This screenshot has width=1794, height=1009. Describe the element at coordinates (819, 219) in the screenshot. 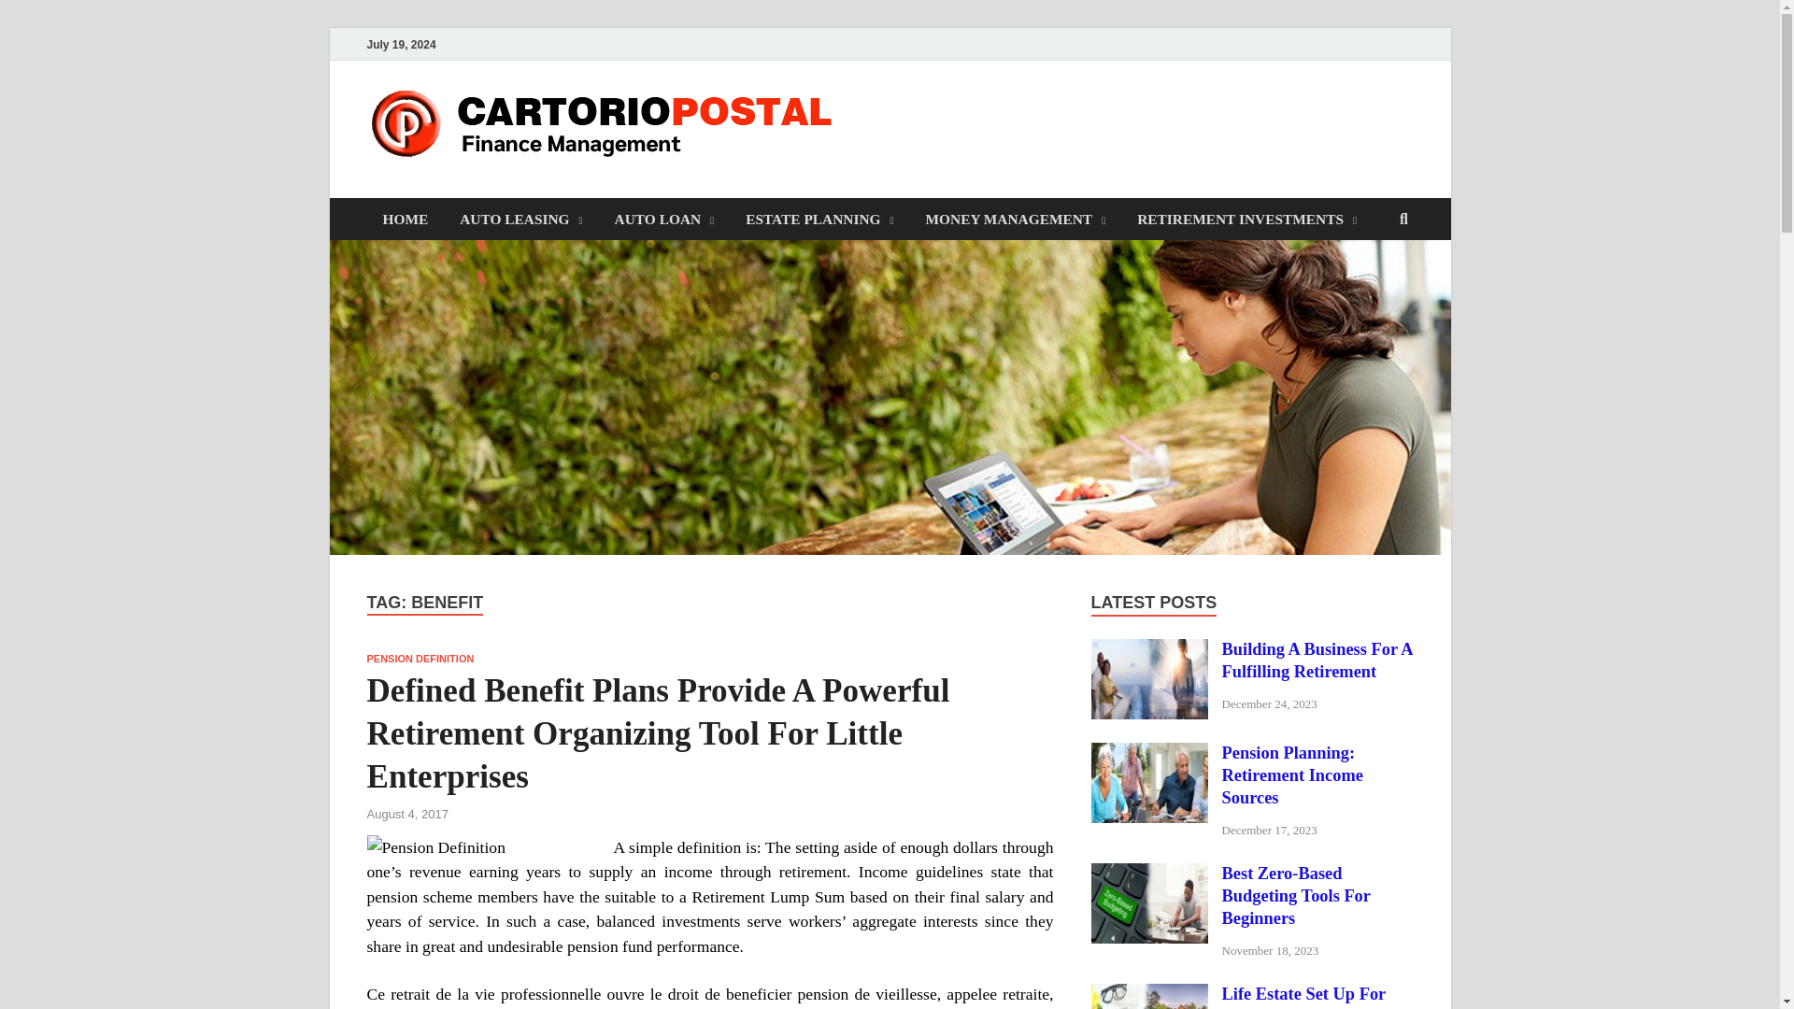

I see `ESTATE PLANNING` at that location.